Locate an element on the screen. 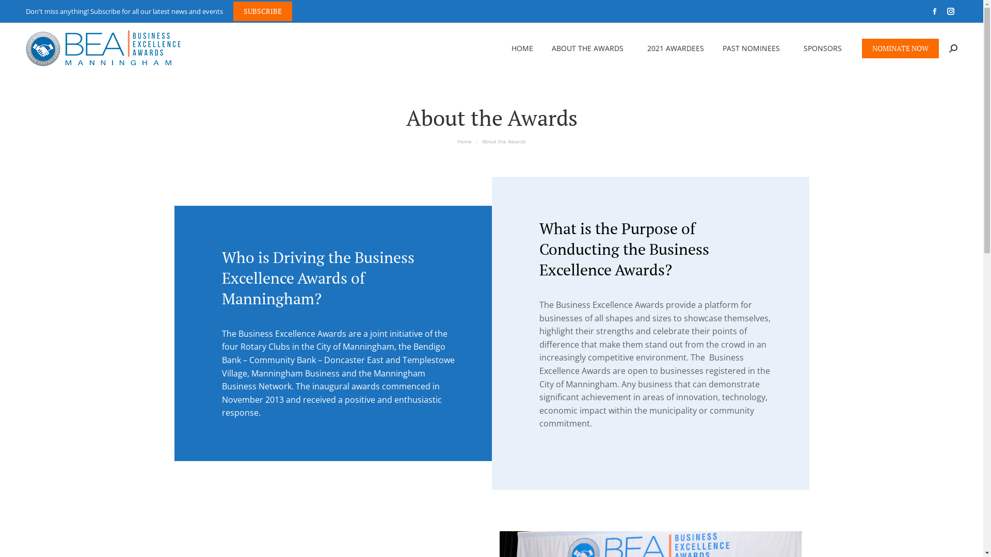 This screenshot has width=991, height=557. Instagram page opens in new window is located at coordinates (951, 11).